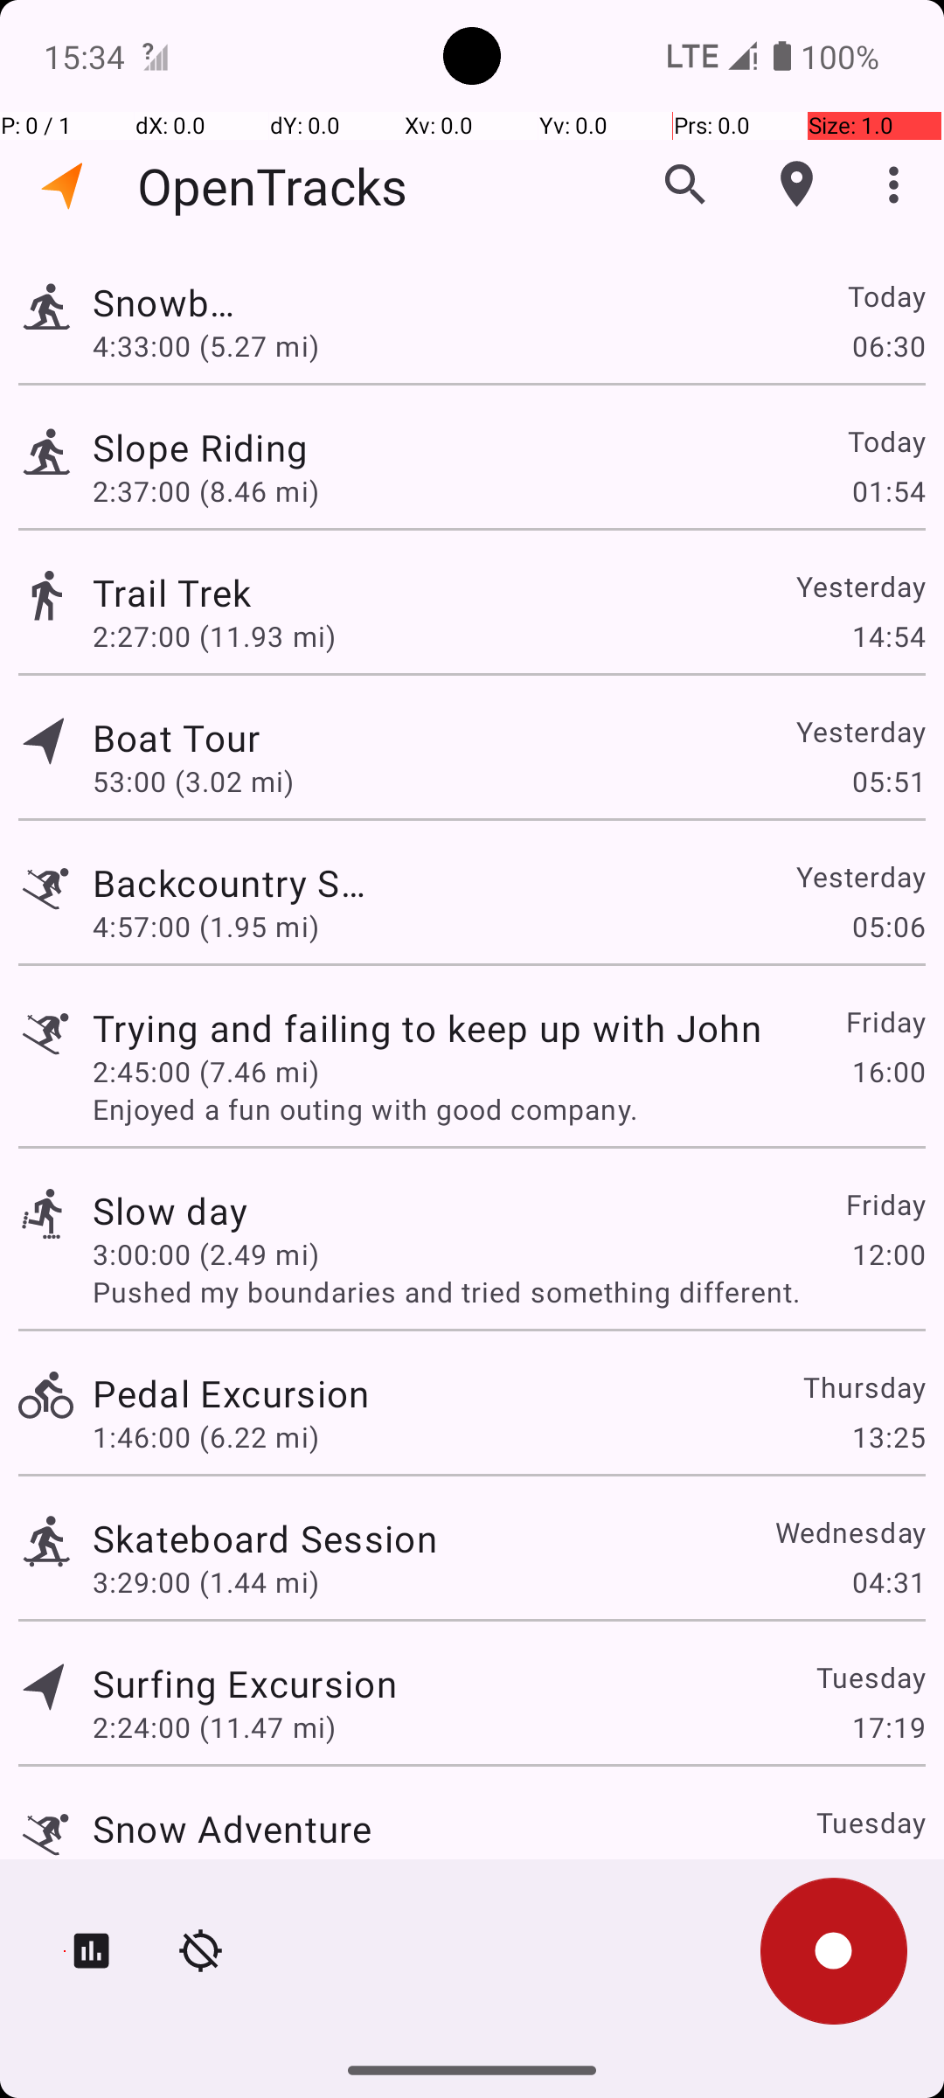 This screenshot has height=2098, width=944. Describe the element at coordinates (170, 302) in the screenshot. I see `Snowboard Challenge` at that location.